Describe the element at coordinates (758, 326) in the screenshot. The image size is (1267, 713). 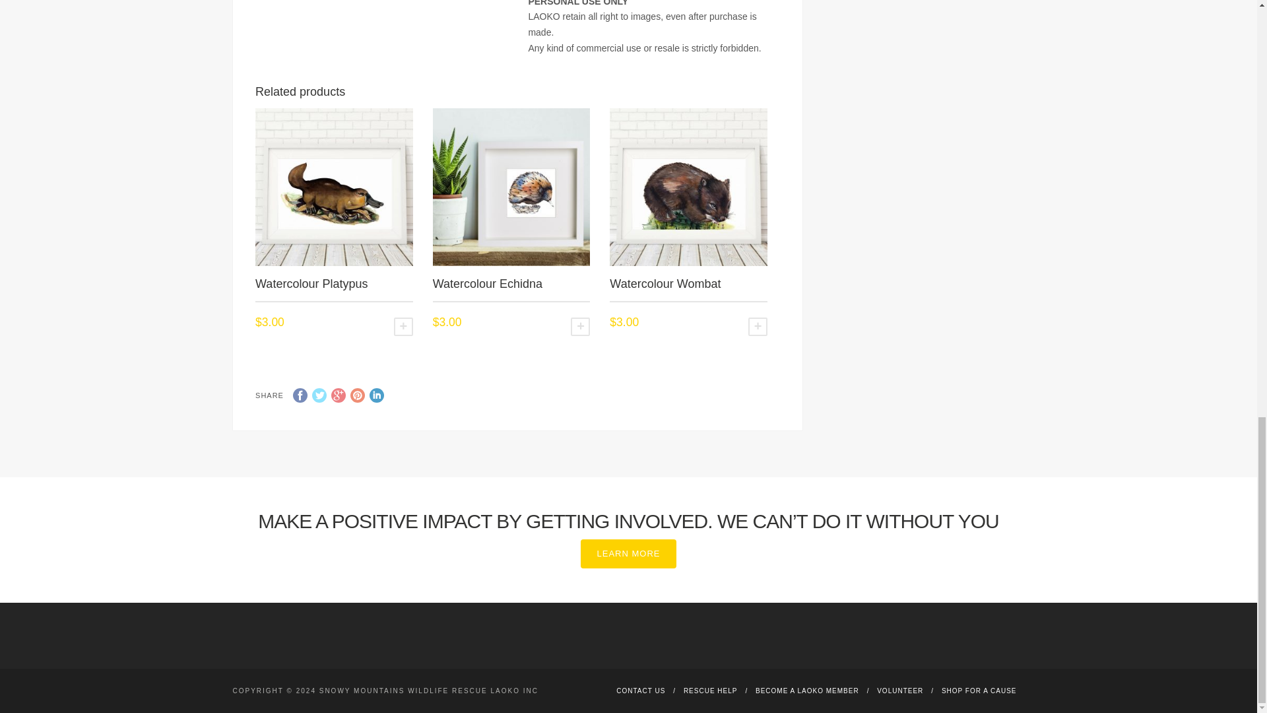
I see `ADD TO CART` at that location.